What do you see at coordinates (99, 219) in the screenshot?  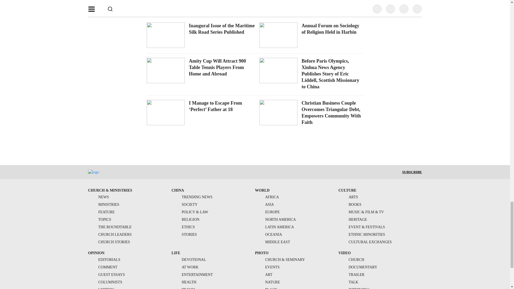 I see `TOPICS` at bounding box center [99, 219].